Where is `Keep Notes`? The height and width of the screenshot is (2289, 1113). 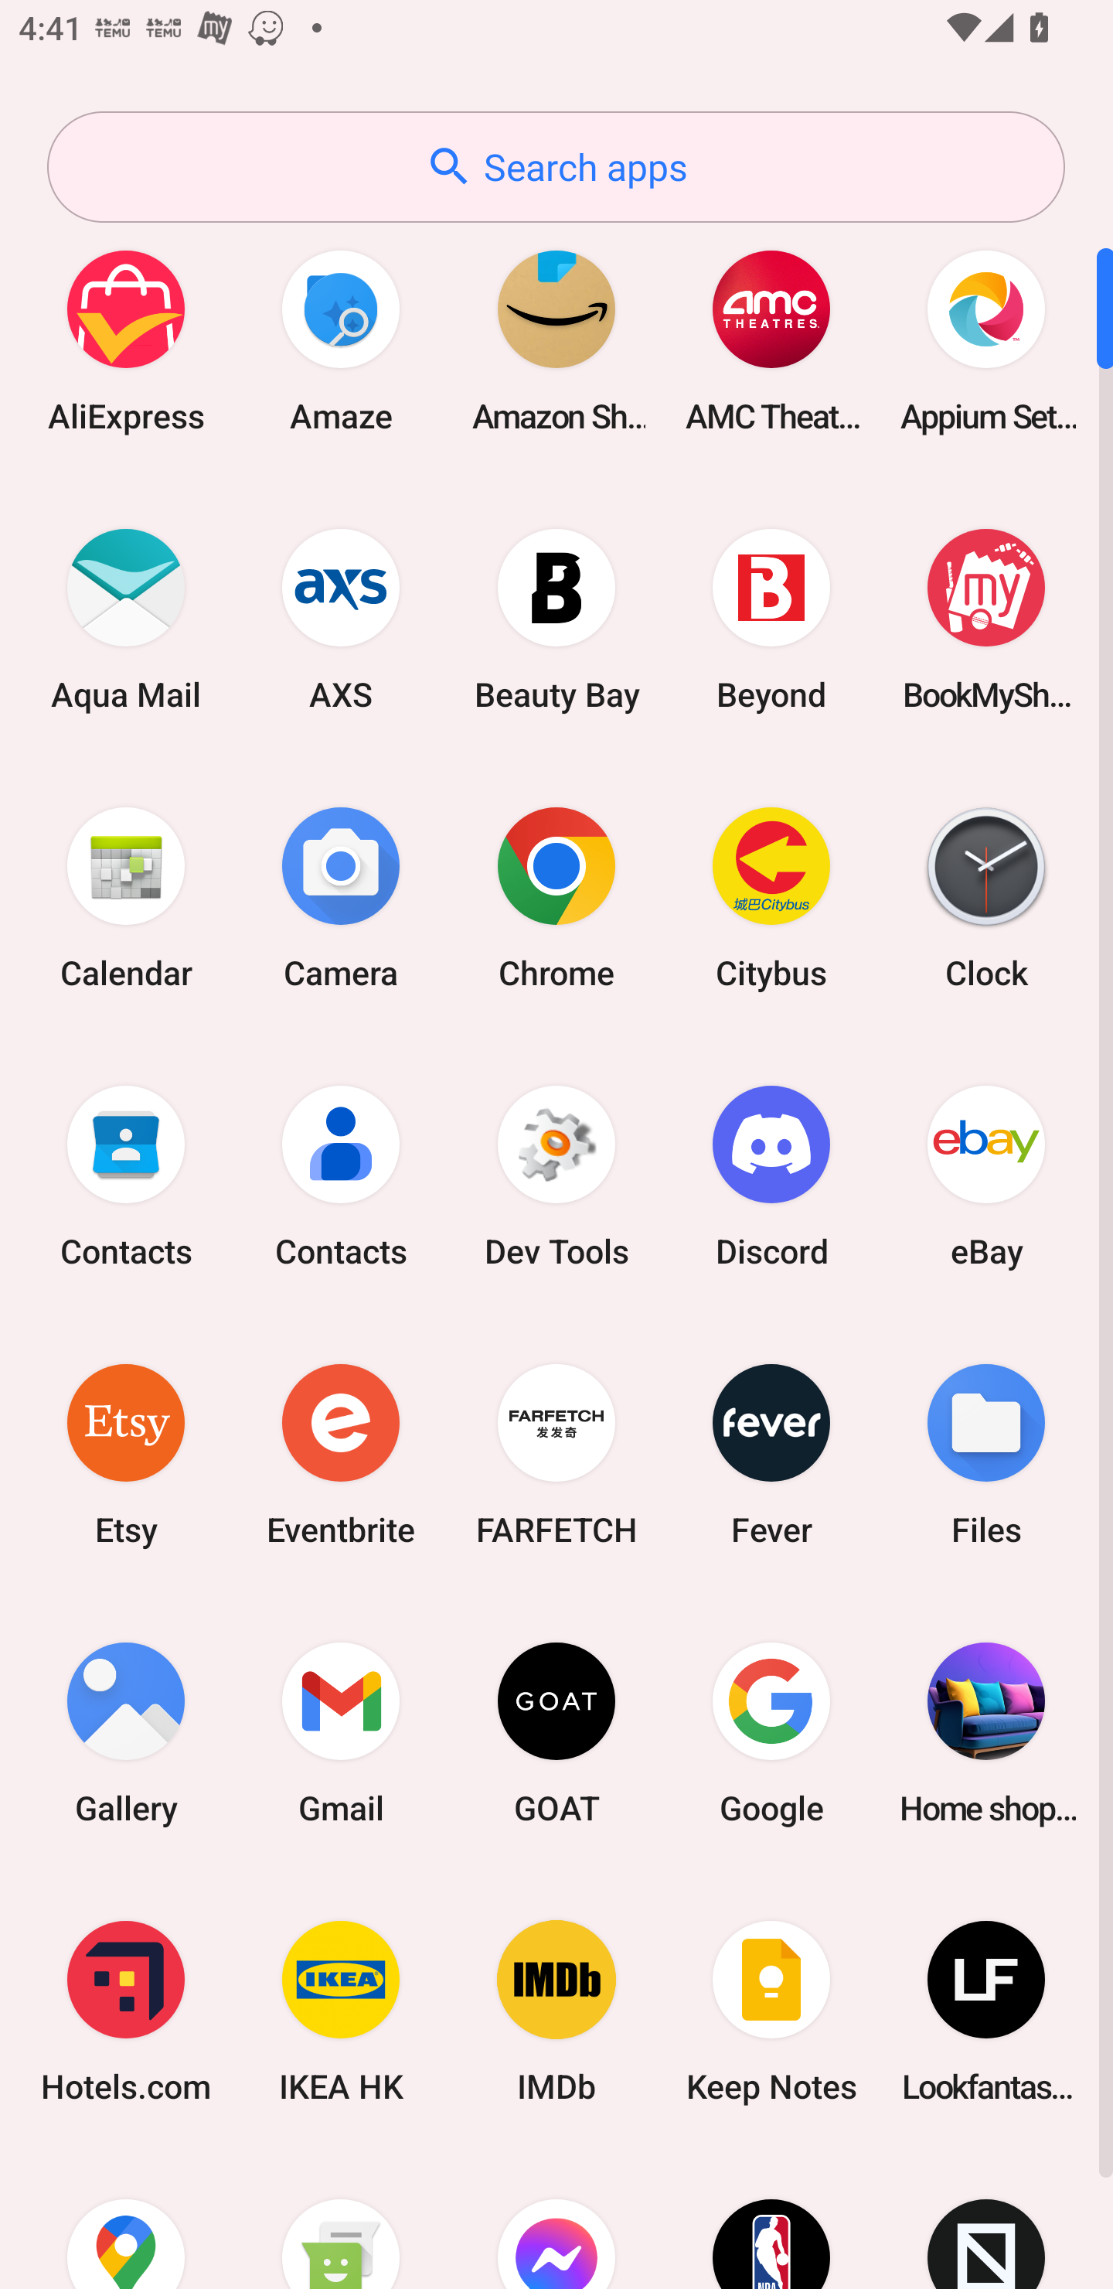 Keep Notes is located at coordinates (771, 2012).